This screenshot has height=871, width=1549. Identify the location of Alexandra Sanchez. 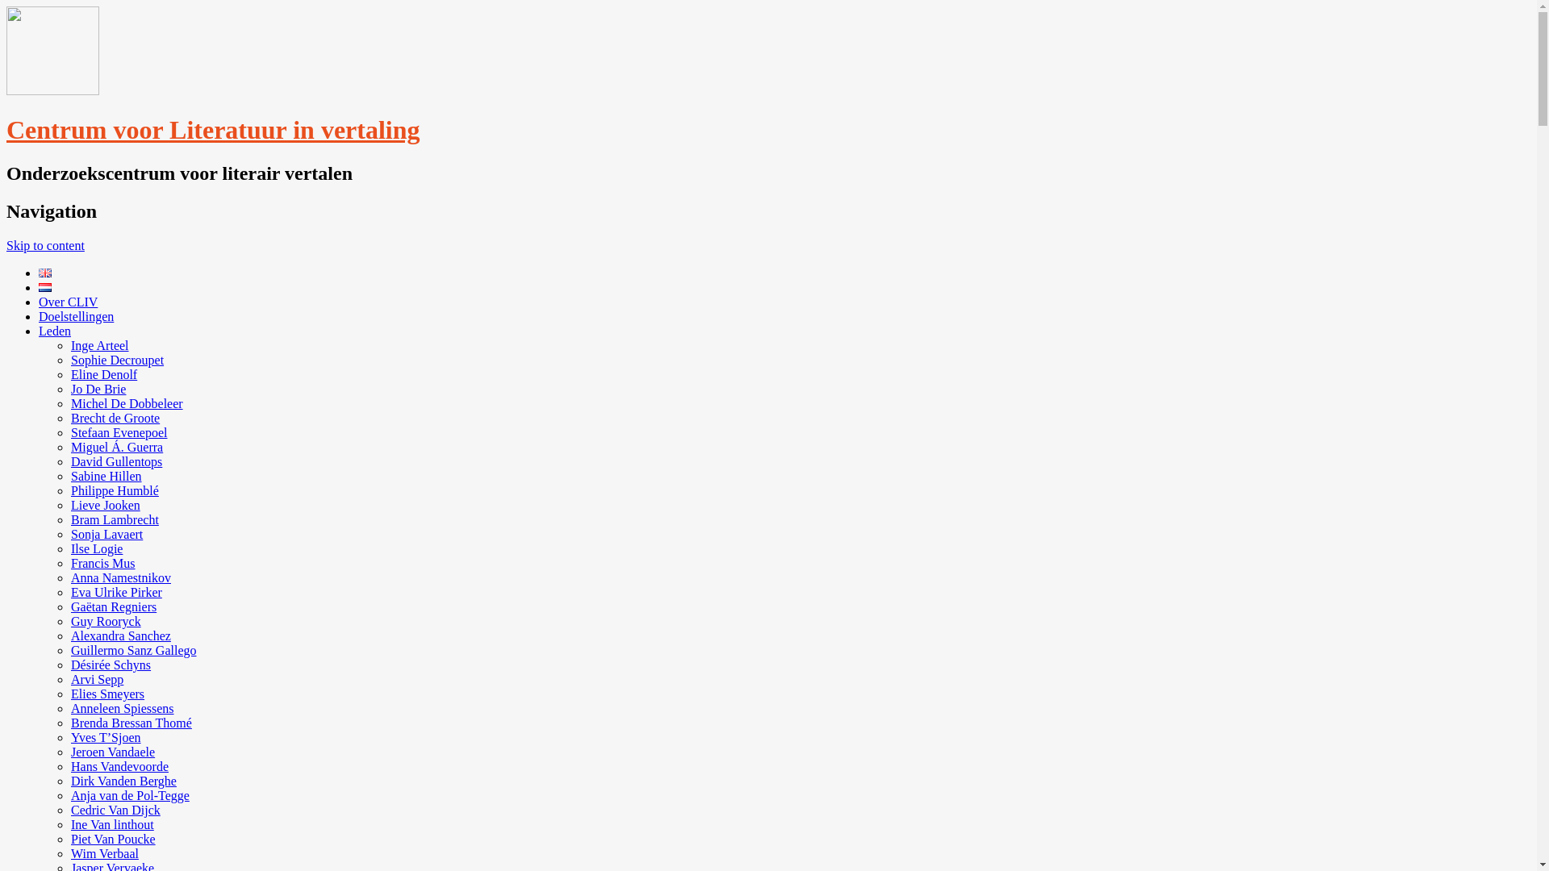
(121, 636).